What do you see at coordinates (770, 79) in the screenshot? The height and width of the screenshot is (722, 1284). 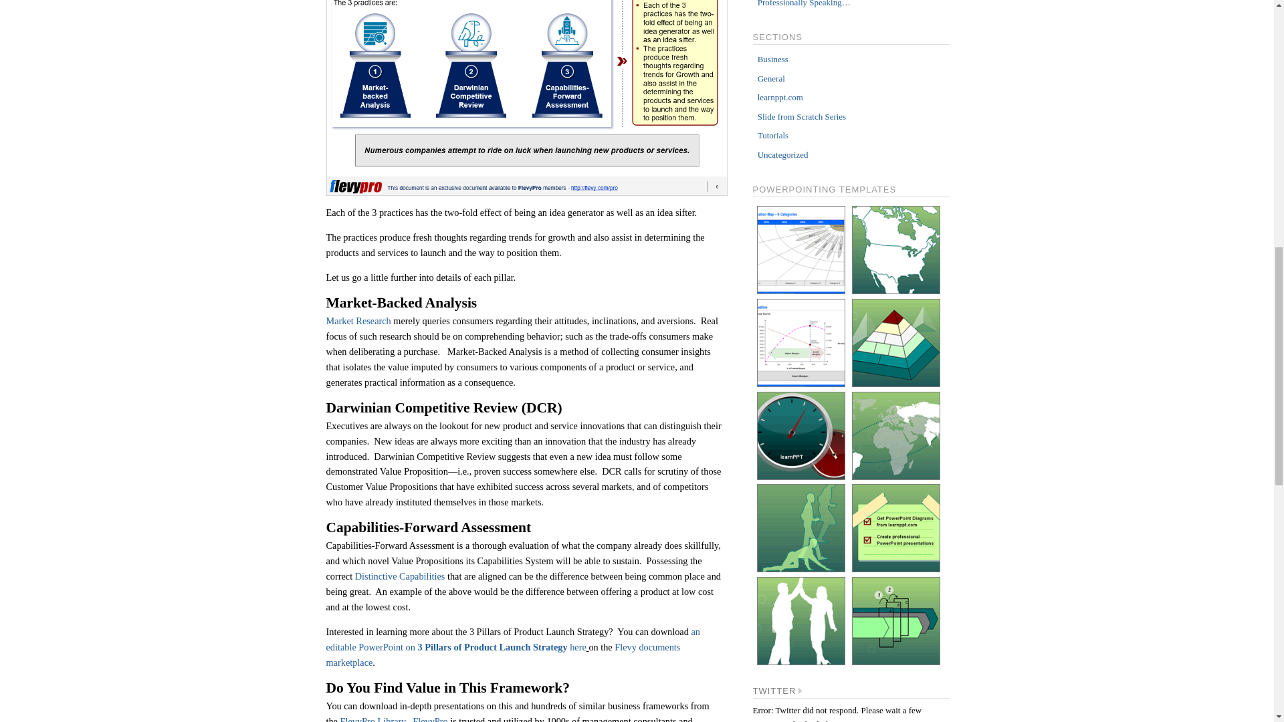 I see `View all posts filed under General` at bounding box center [770, 79].